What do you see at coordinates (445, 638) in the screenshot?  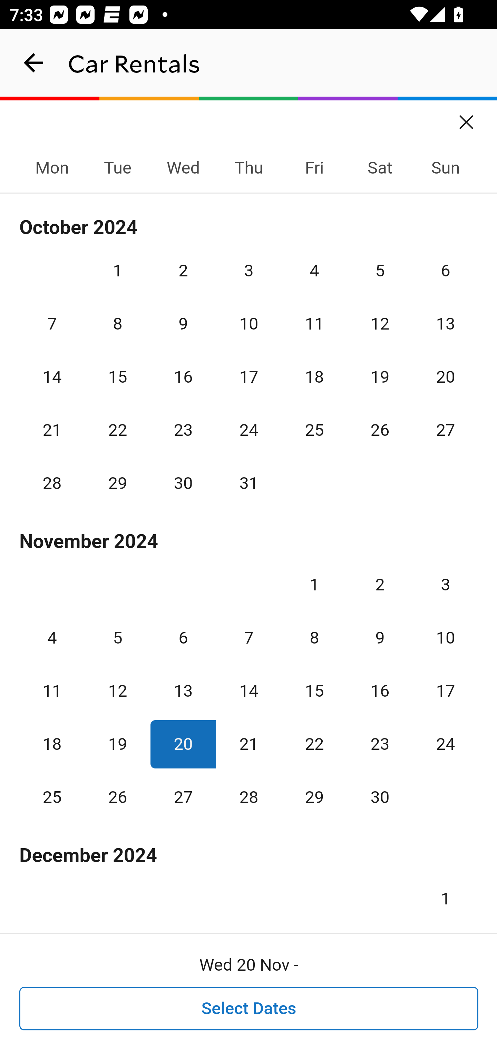 I see `10 November 2024` at bounding box center [445, 638].